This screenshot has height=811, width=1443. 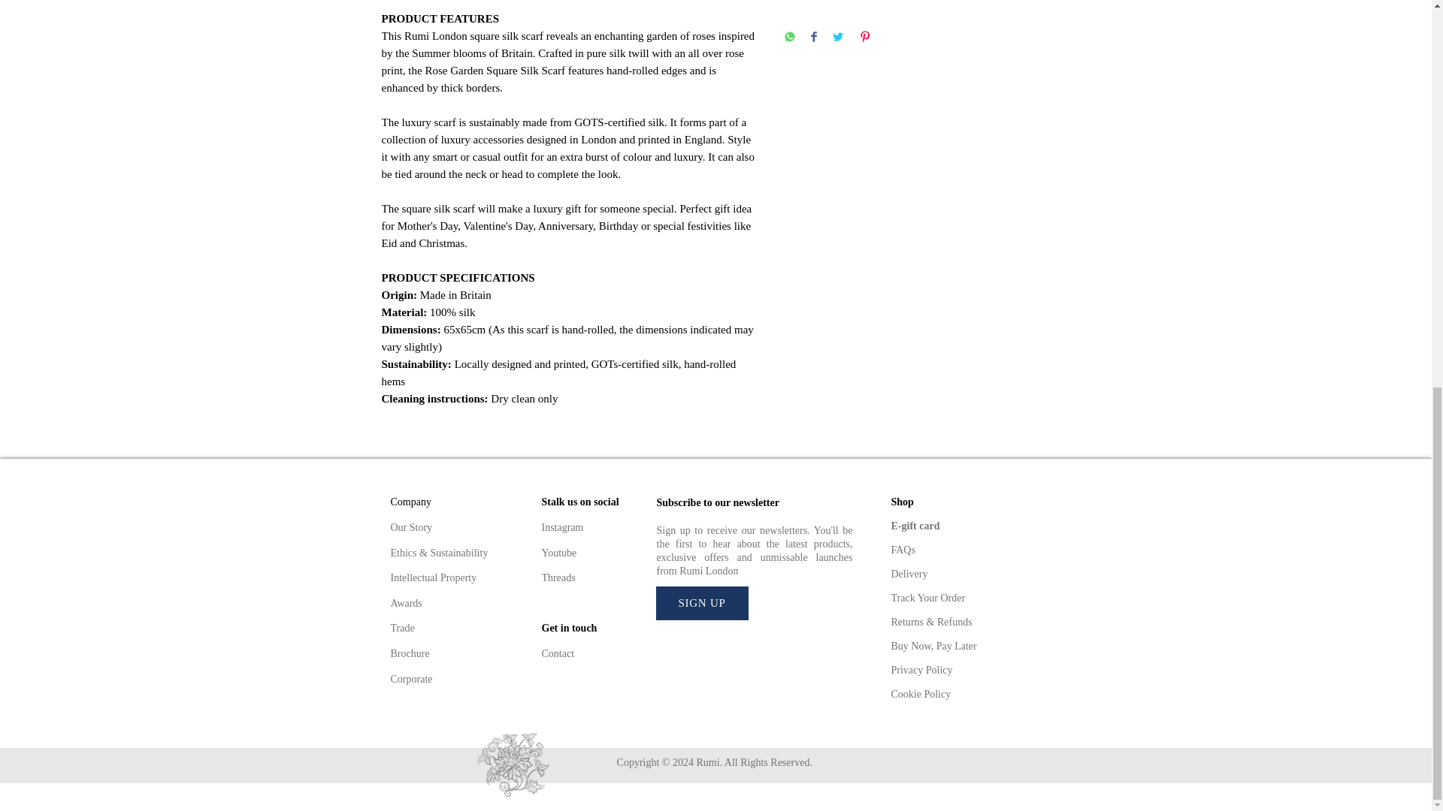 What do you see at coordinates (558, 553) in the screenshot?
I see `Youtube` at bounding box center [558, 553].